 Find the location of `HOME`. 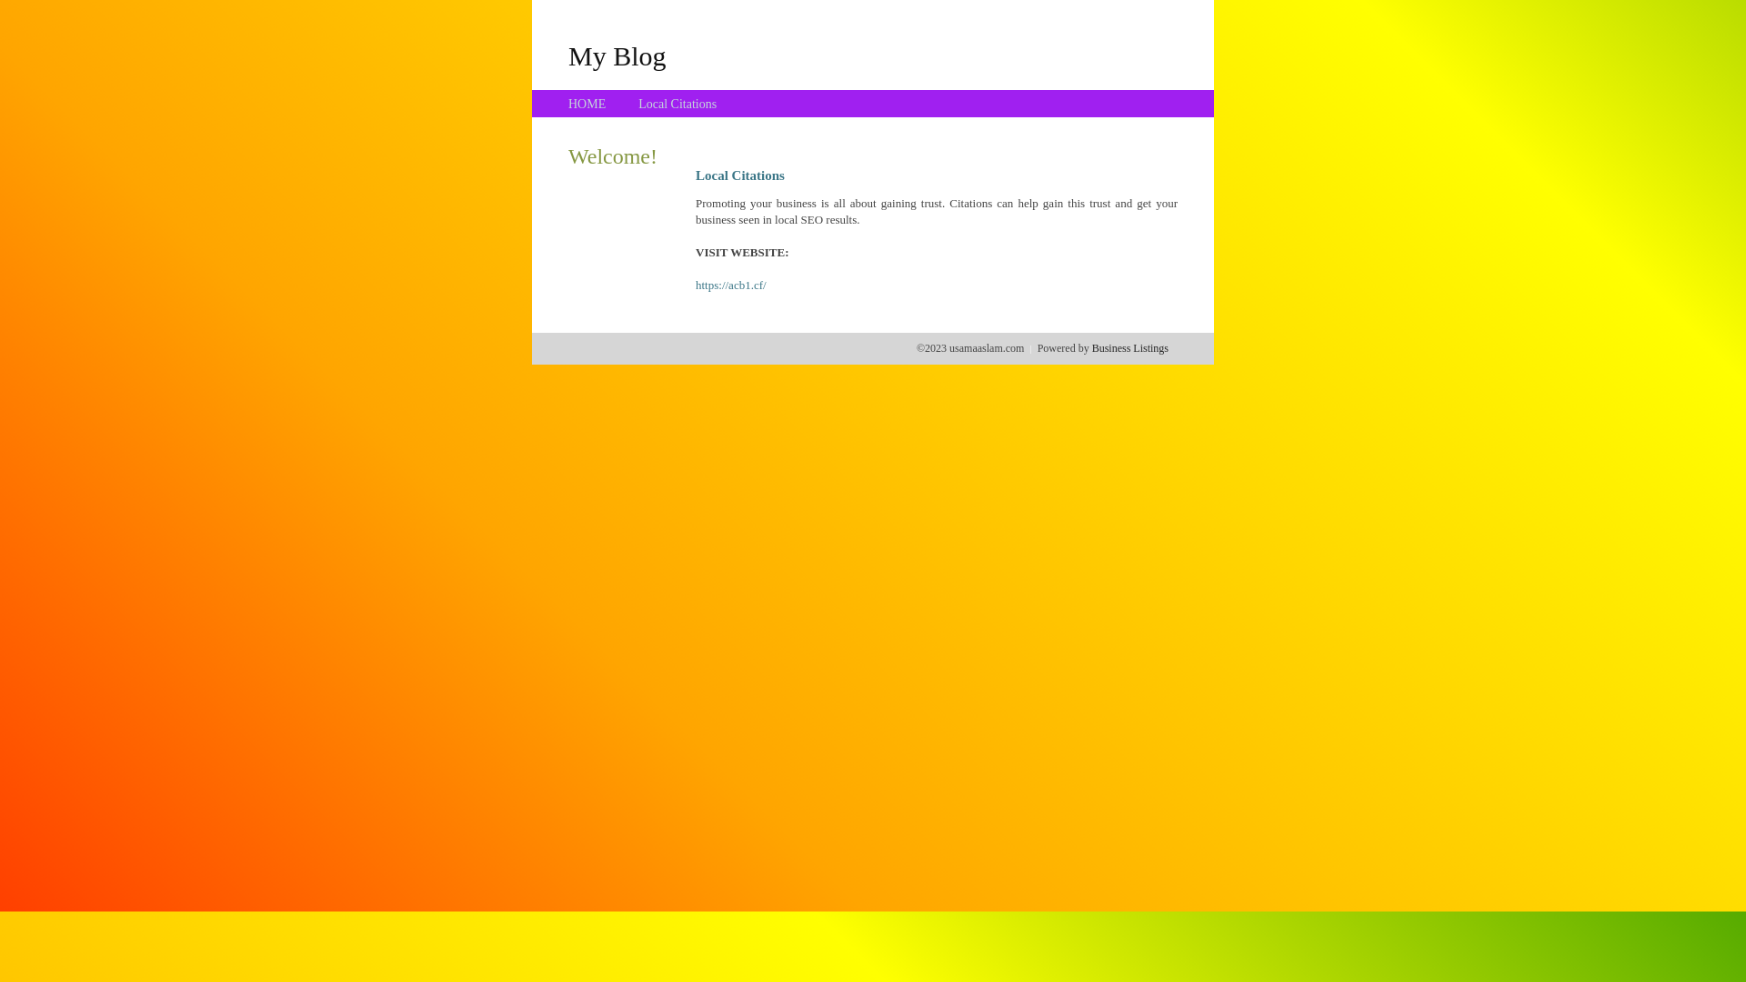

HOME is located at coordinates (587, 104).